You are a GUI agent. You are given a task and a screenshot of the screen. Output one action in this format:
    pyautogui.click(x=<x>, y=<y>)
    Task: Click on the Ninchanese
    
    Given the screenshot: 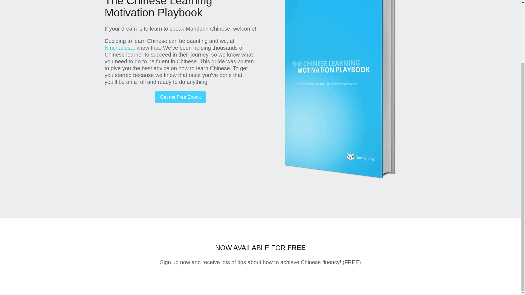 What is the action you would take?
    pyautogui.click(x=119, y=48)
    